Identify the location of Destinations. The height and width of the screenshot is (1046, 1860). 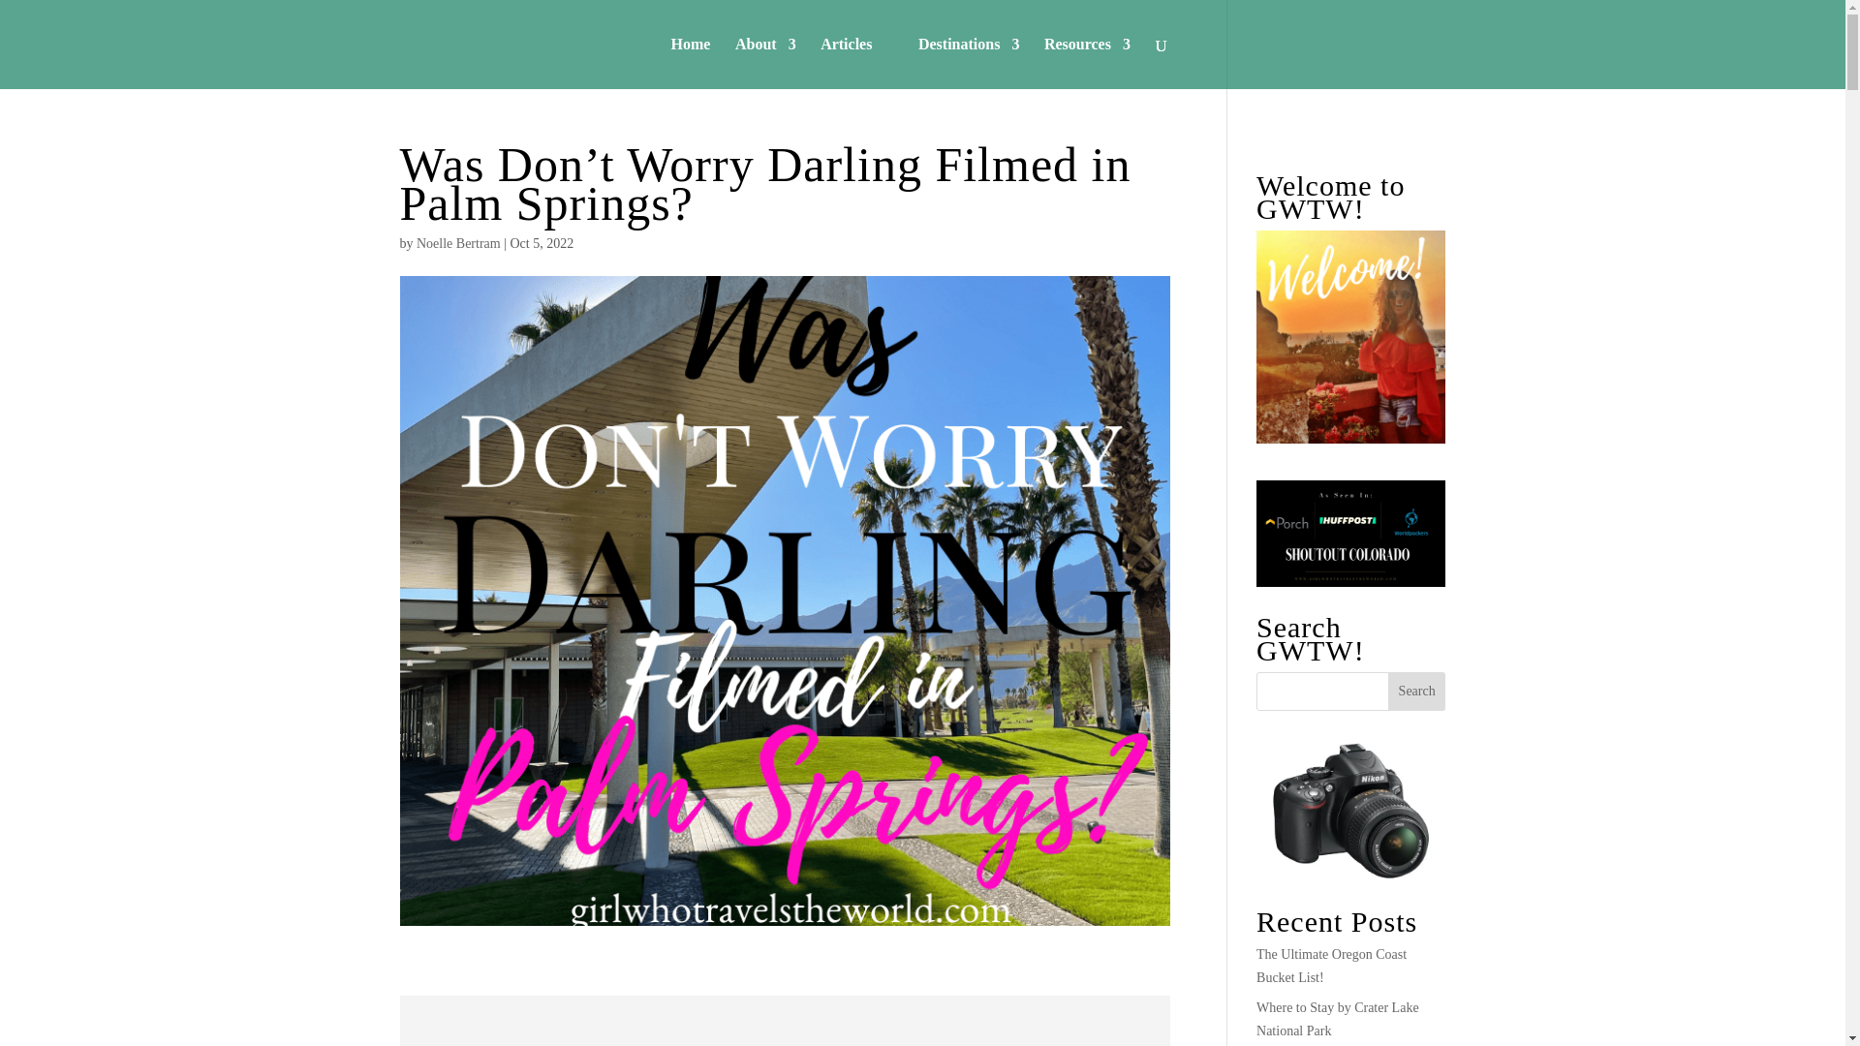
(969, 62).